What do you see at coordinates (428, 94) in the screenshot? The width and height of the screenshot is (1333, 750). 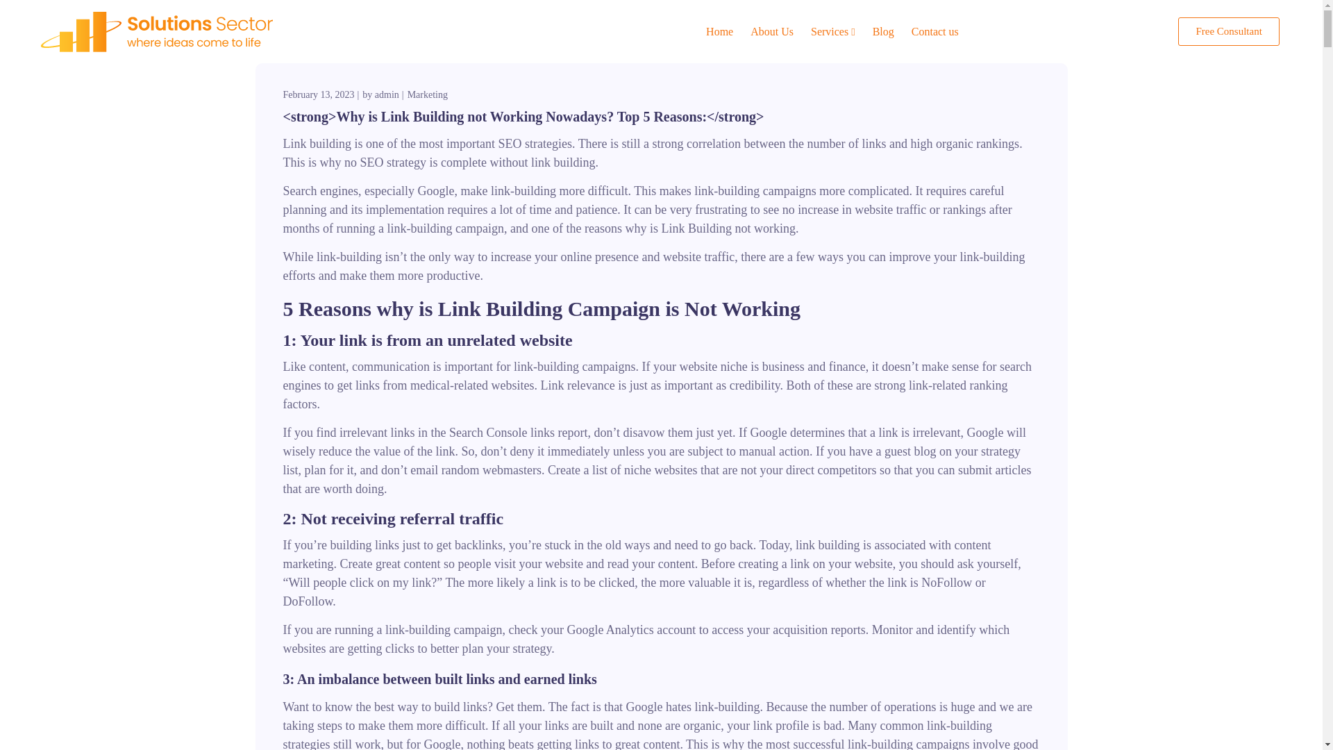 I see `Marketing` at bounding box center [428, 94].